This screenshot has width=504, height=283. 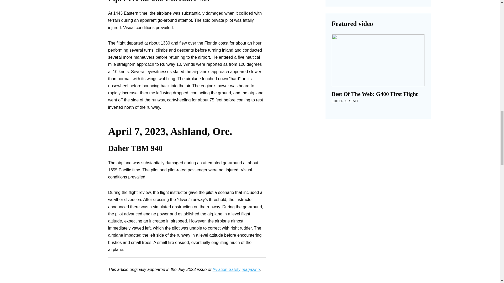 I want to click on Best Of The Web: G400 First Flight, so click(x=378, y=60).